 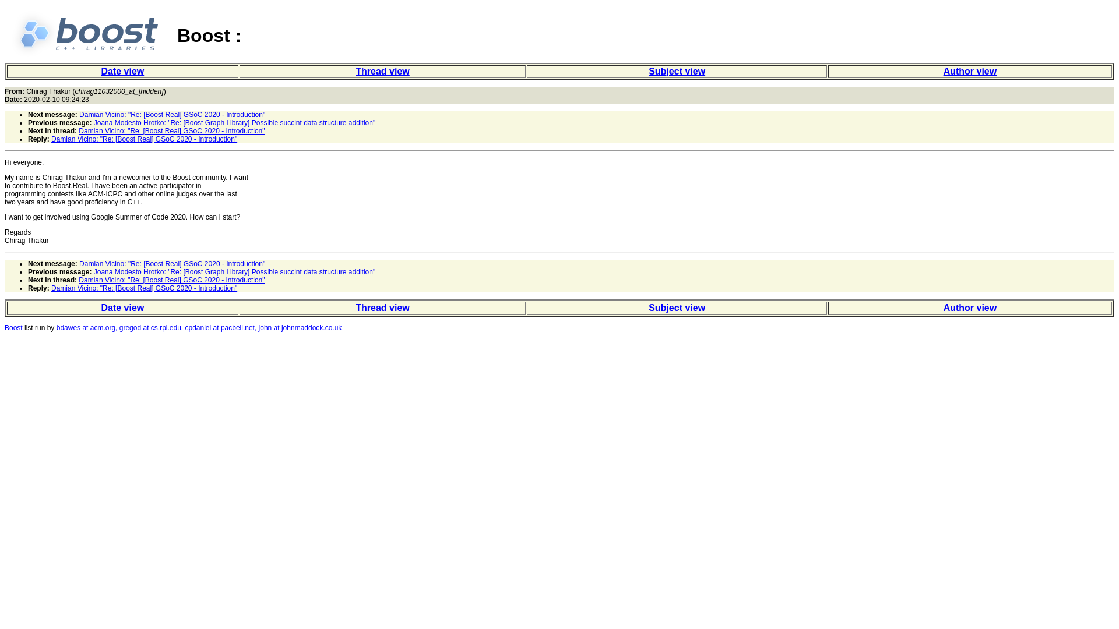 What do you see at coordinates (677, 71) in the screenshot?
I see `Subject view` at bounding box center [677, 71].